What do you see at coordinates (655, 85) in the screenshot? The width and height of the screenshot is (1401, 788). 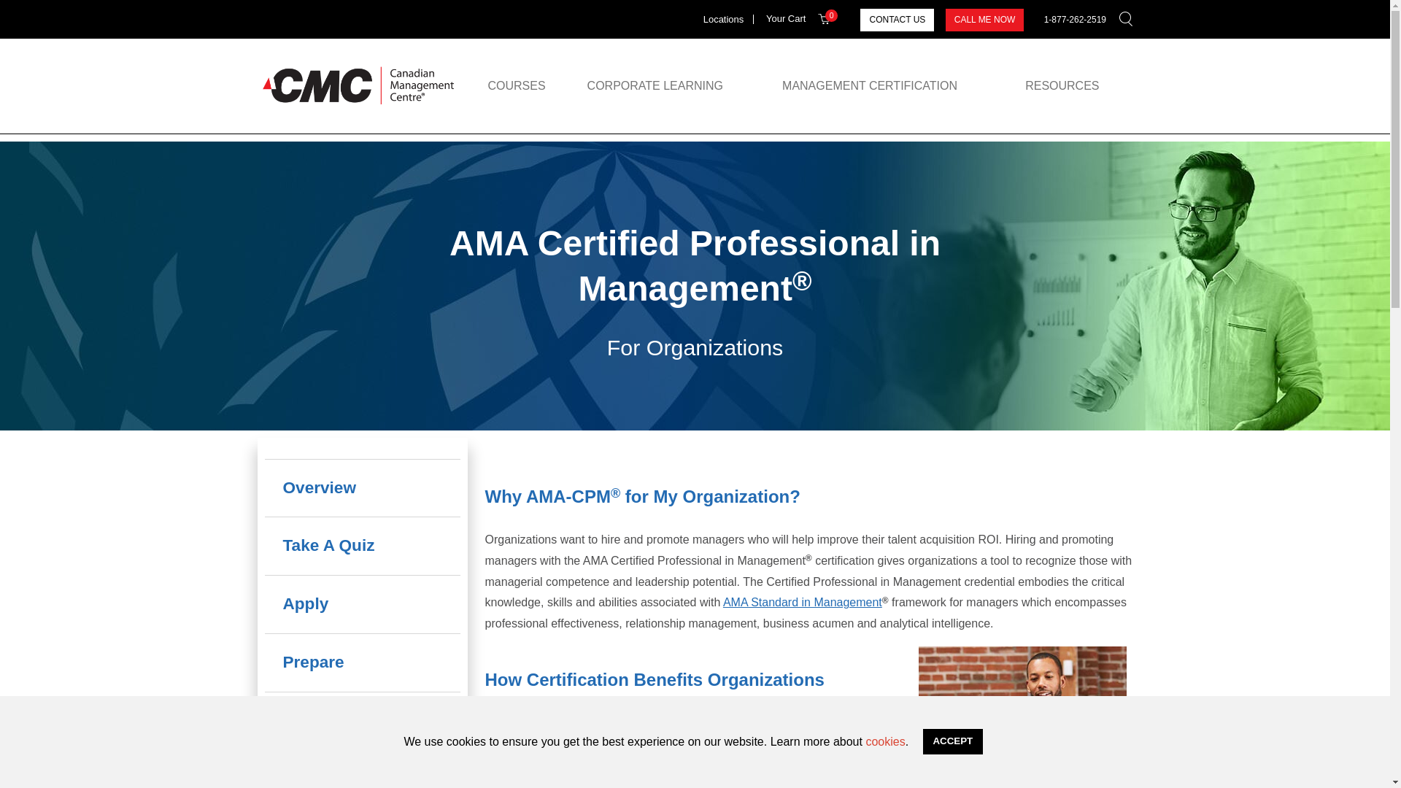 I see `CORPORATE LEARNING` at bounding box center [655, 85].